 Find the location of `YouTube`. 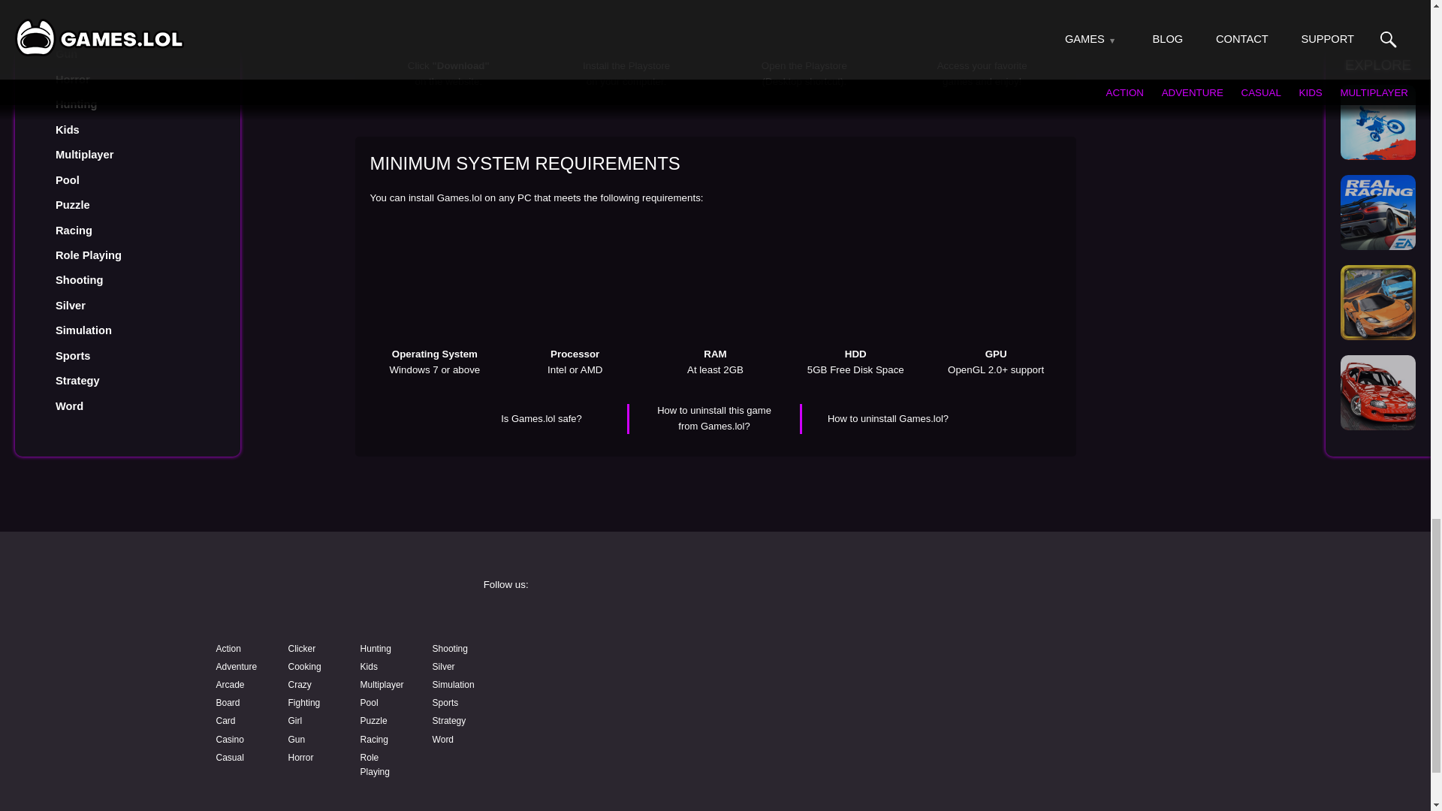

YouTube is located at coordinates (598, 659).